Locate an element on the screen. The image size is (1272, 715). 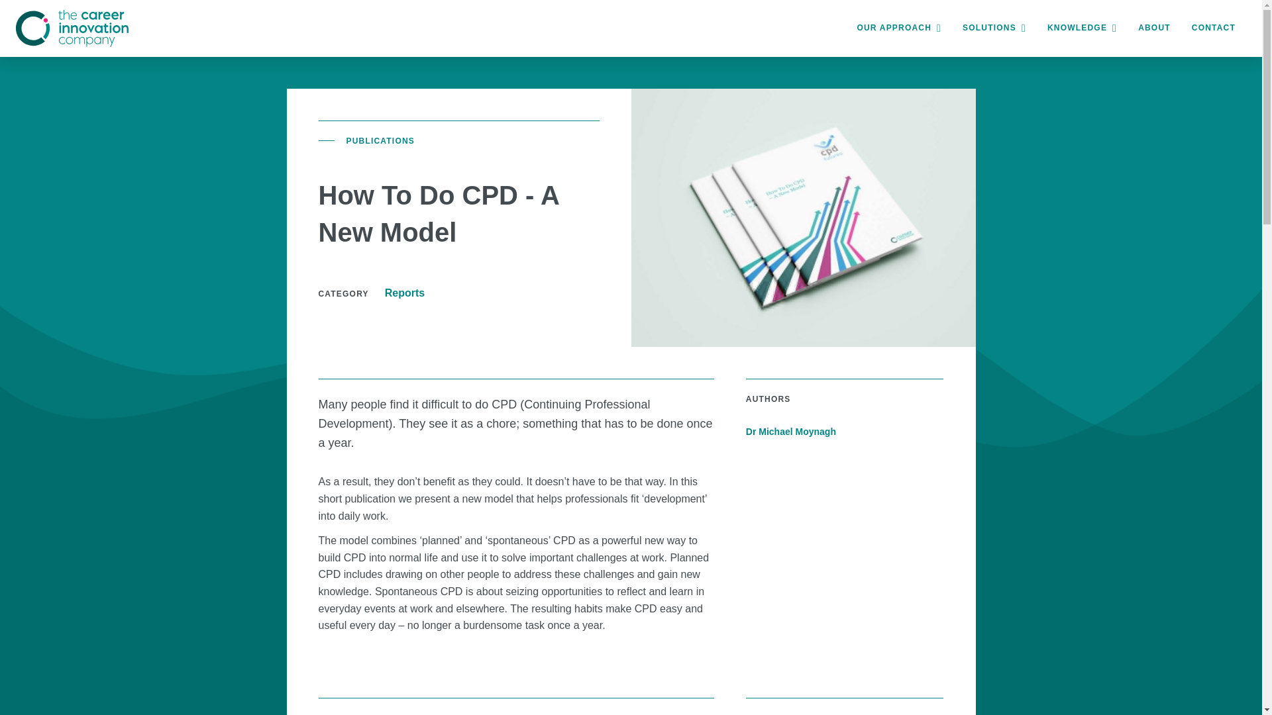
ABOUT is located at coordinates (1154, 28).